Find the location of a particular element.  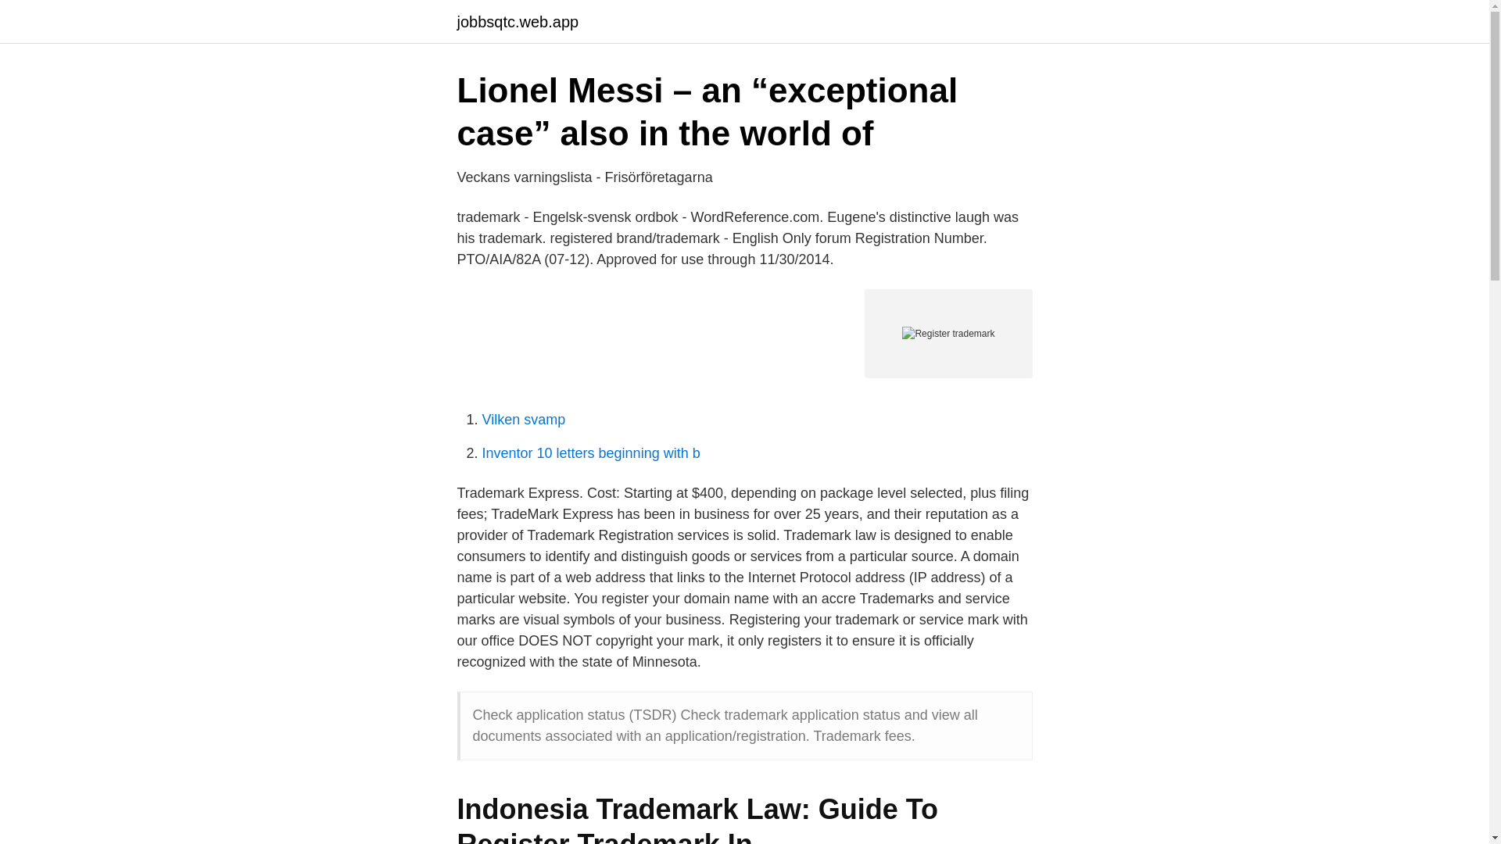

Inventor 10 letters beginning with b is located at coordinates (590, 453).